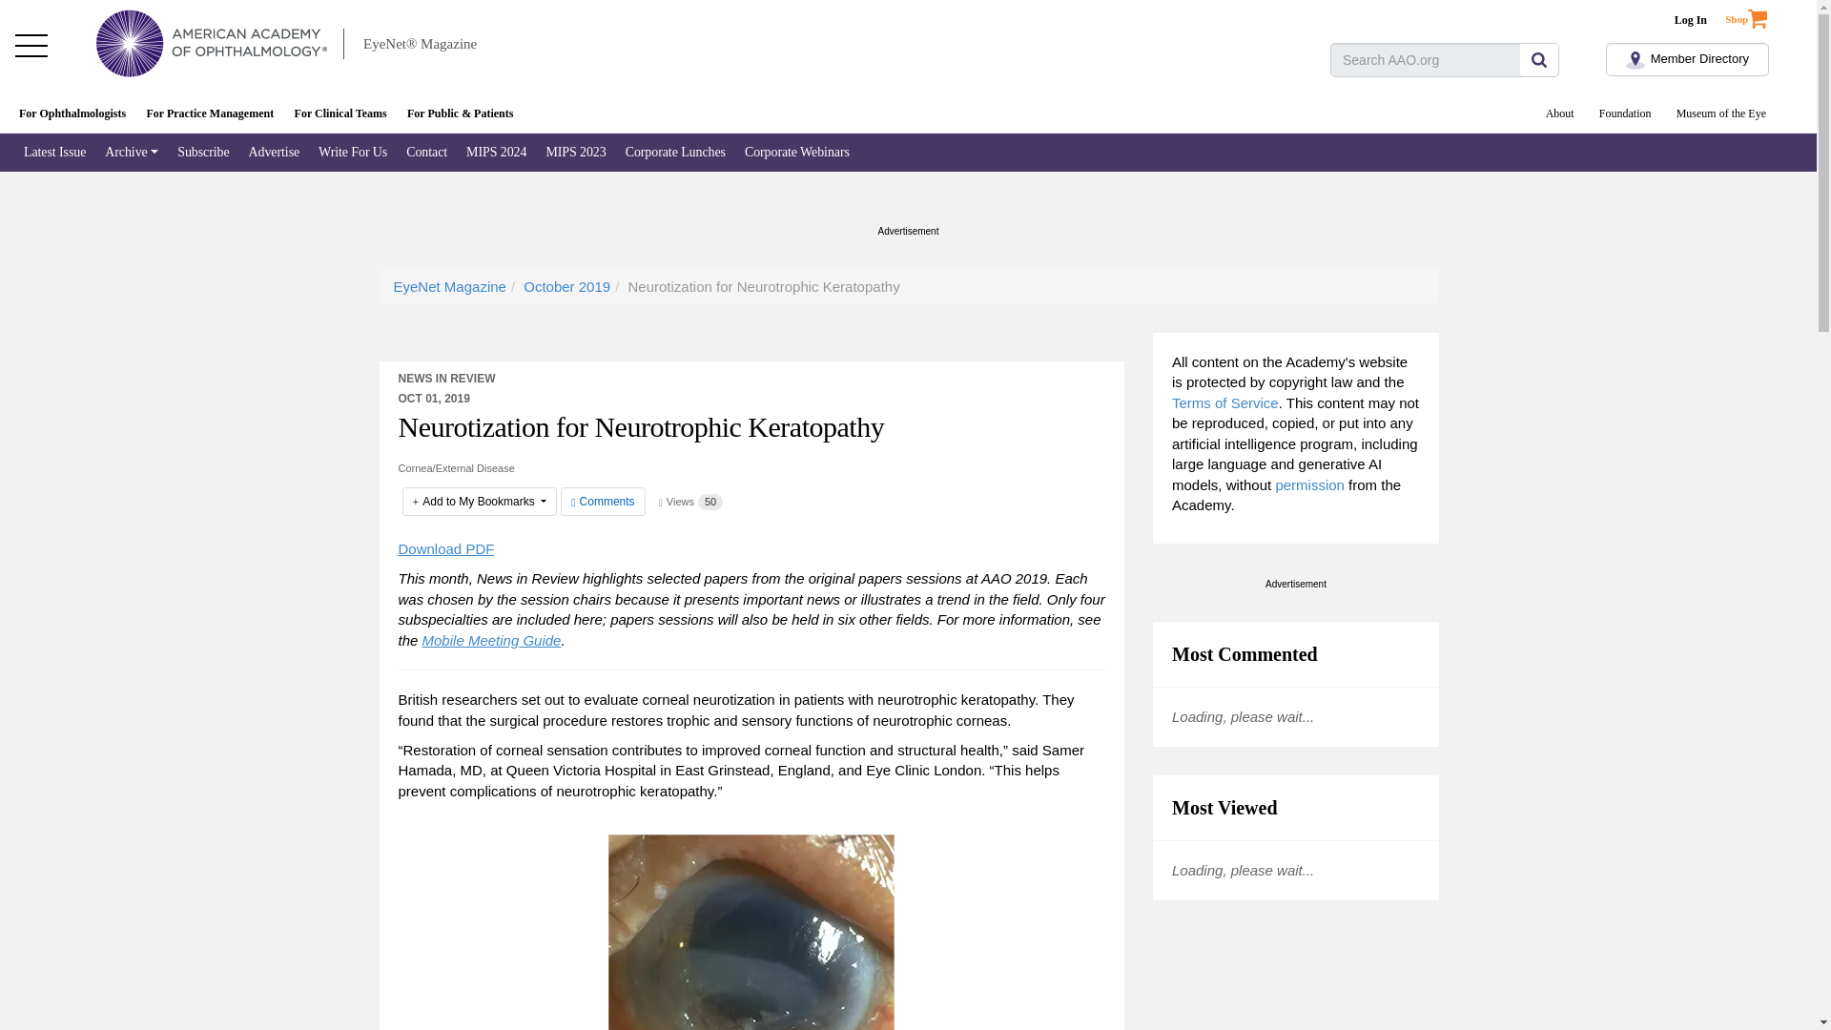 This screenshot has height=1030, width=1831. I want to click on Log In, so click(1690, 20).